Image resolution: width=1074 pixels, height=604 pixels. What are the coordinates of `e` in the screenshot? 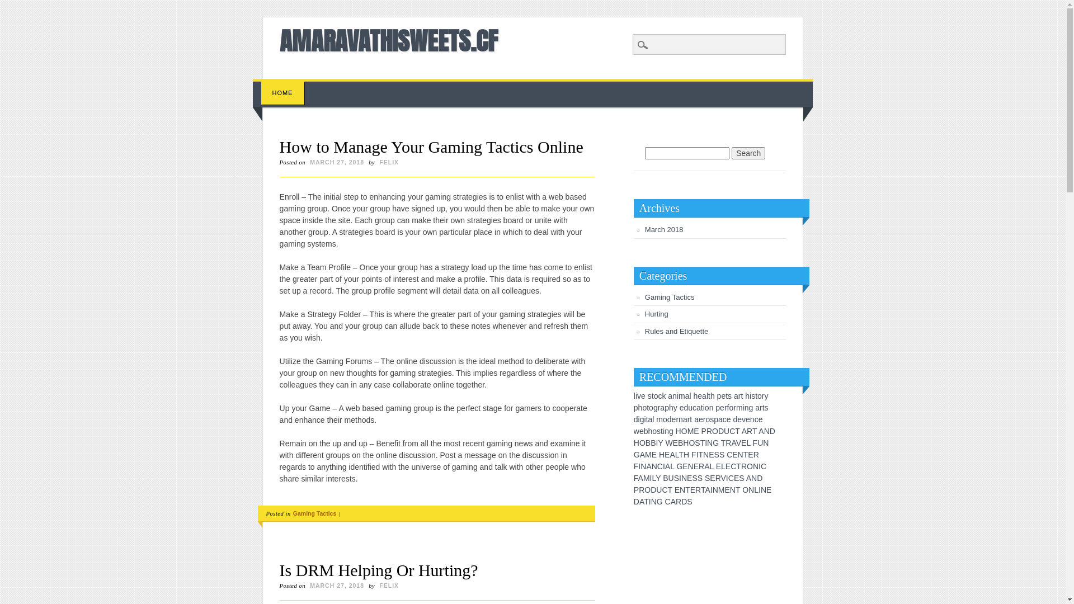 It's located at (643, 396).